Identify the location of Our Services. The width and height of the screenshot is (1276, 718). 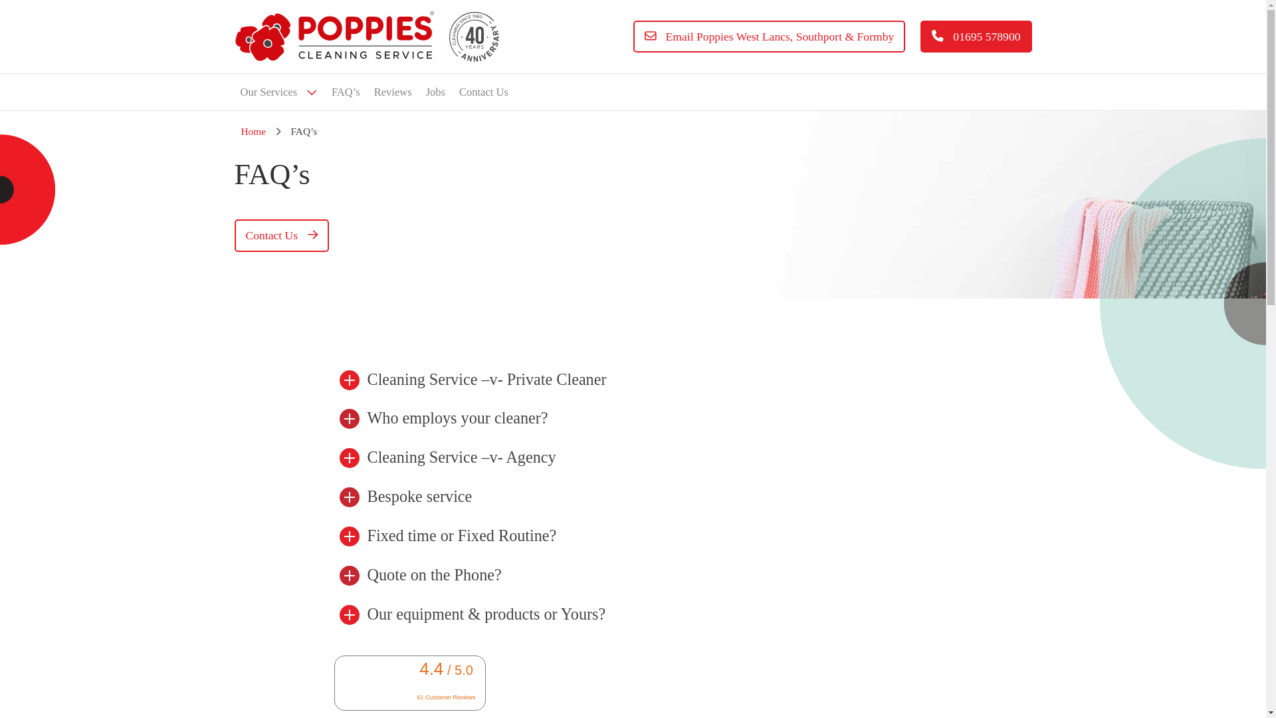
(278, 92).